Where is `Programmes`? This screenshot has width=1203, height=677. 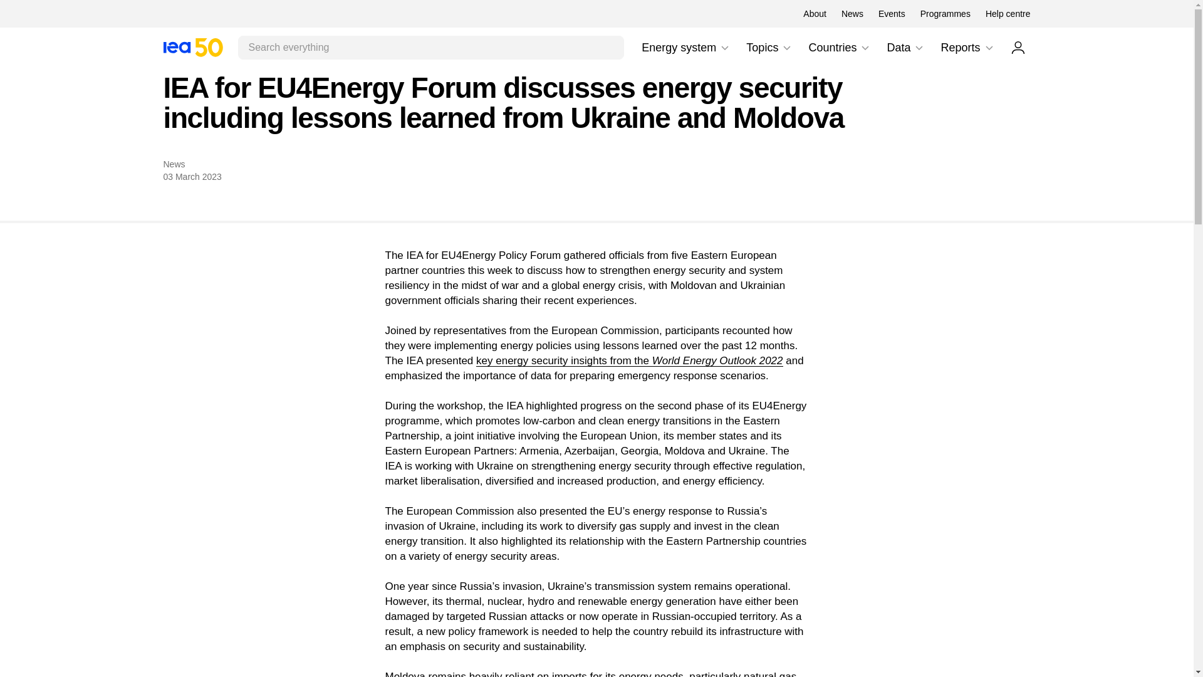 Programmes is located at coordinates (192, 47).